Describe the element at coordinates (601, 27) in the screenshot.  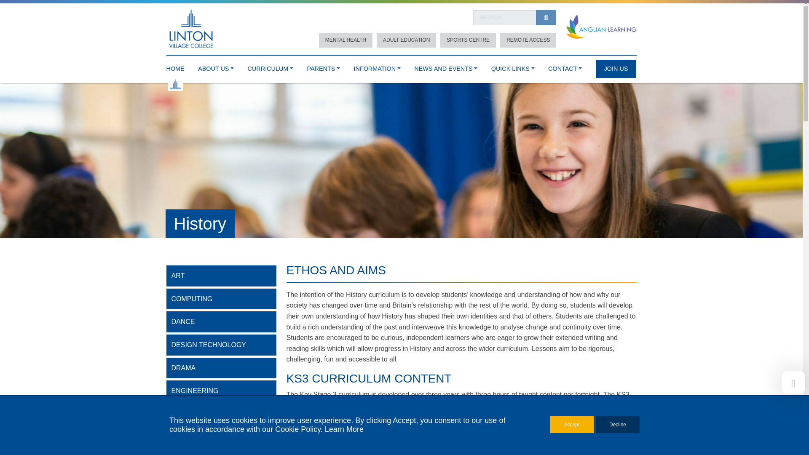
I see `Anglian Learning` at that location.